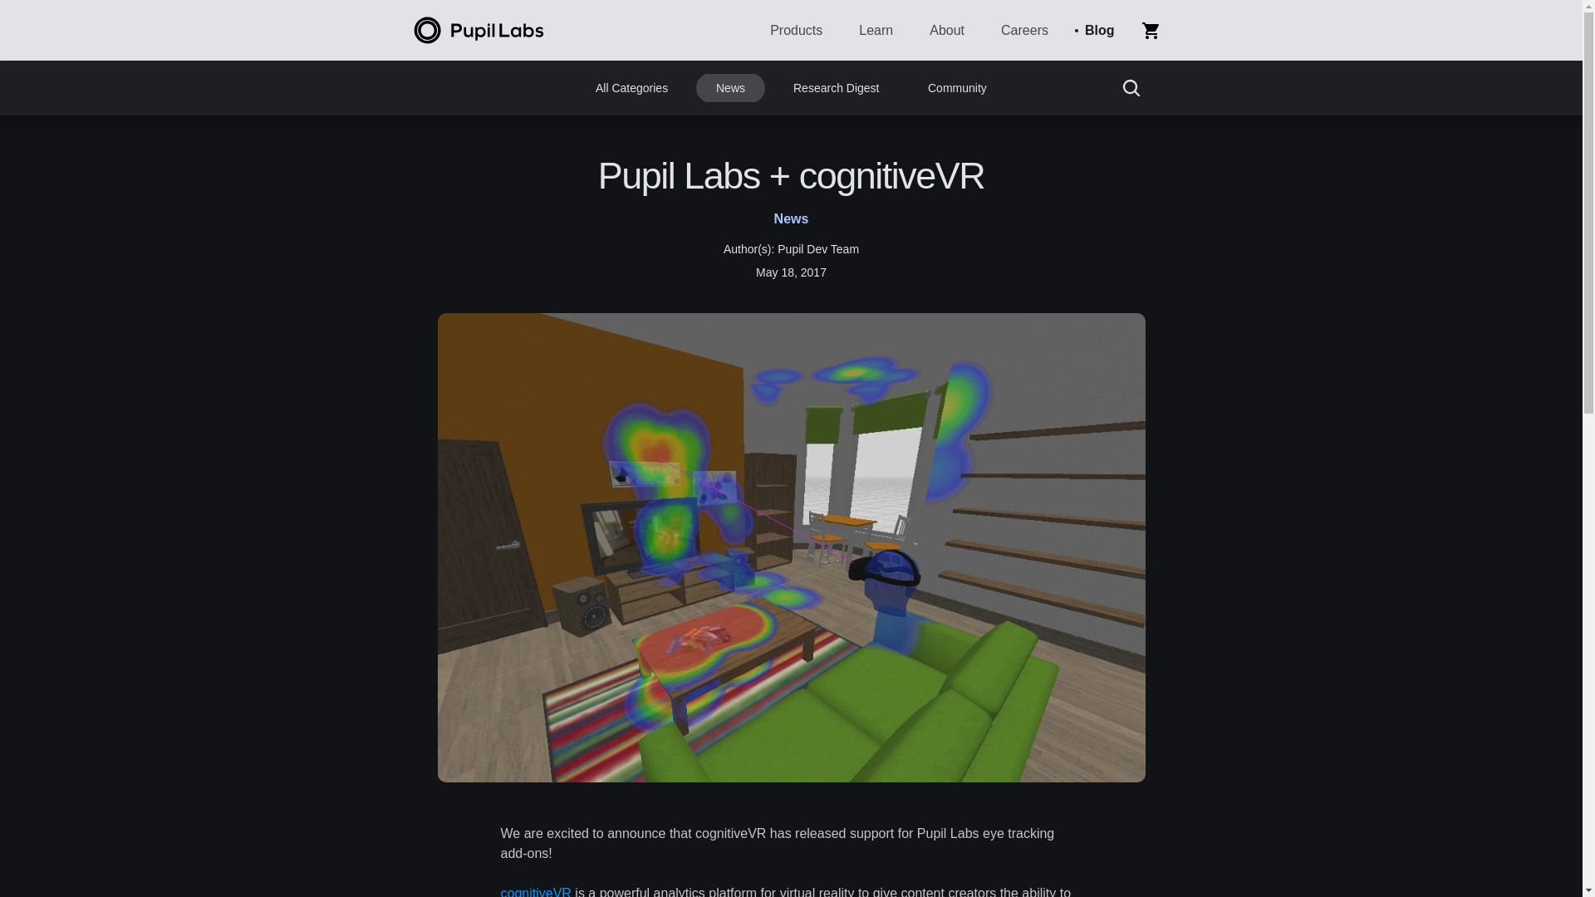 The image size is (1595, 897). Describe the element at coordinates (957, 88) in the screenshot. I see `Community` at that location.